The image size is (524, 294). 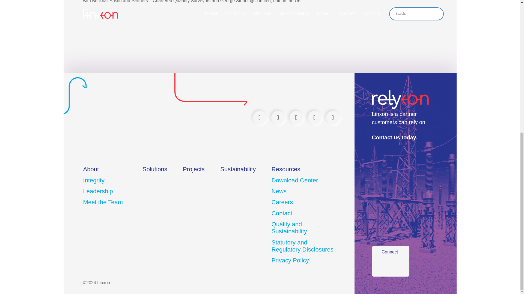 What do you see at coordinates (238, 170) in the screenshot?
I see `Sustainability` at bounding box center [238, 170].